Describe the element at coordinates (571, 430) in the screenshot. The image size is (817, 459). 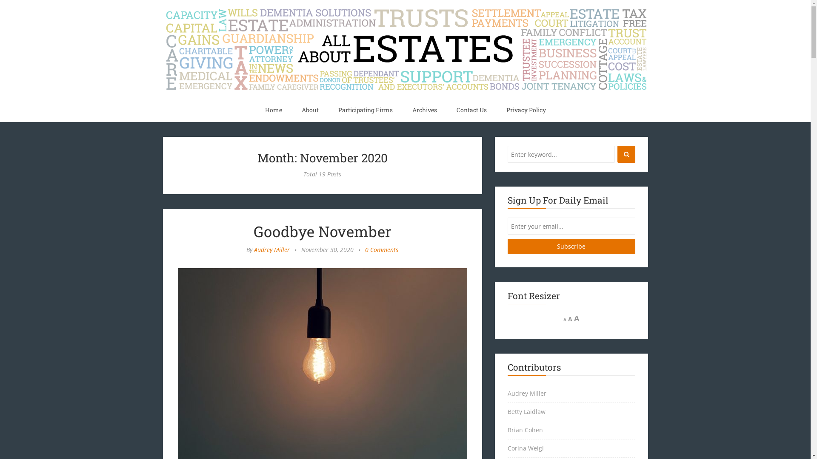
I see `Brian Cohen` at that location.